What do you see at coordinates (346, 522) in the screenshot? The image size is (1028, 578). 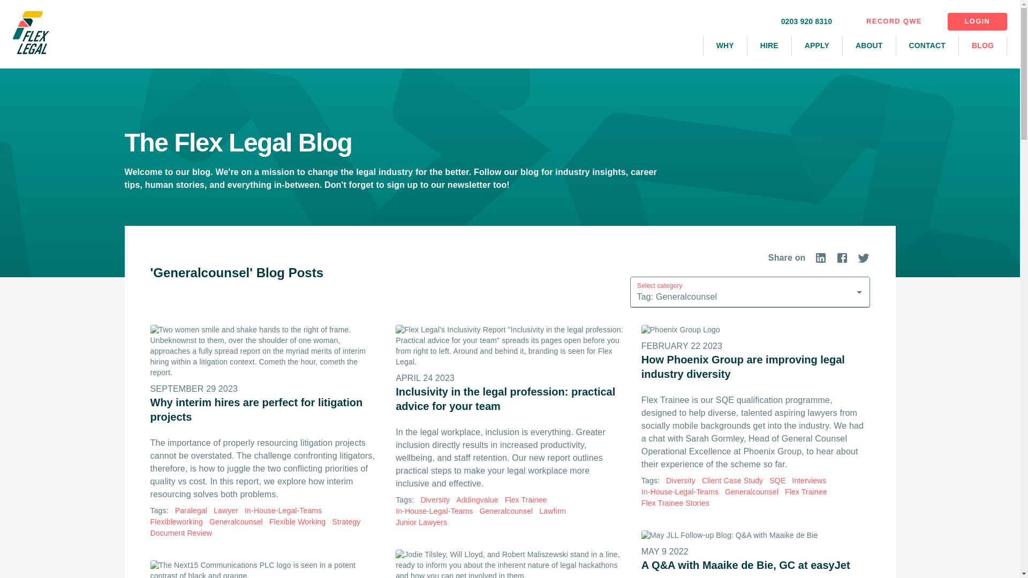 I see `Strategy` at bounding box center [346, 522].